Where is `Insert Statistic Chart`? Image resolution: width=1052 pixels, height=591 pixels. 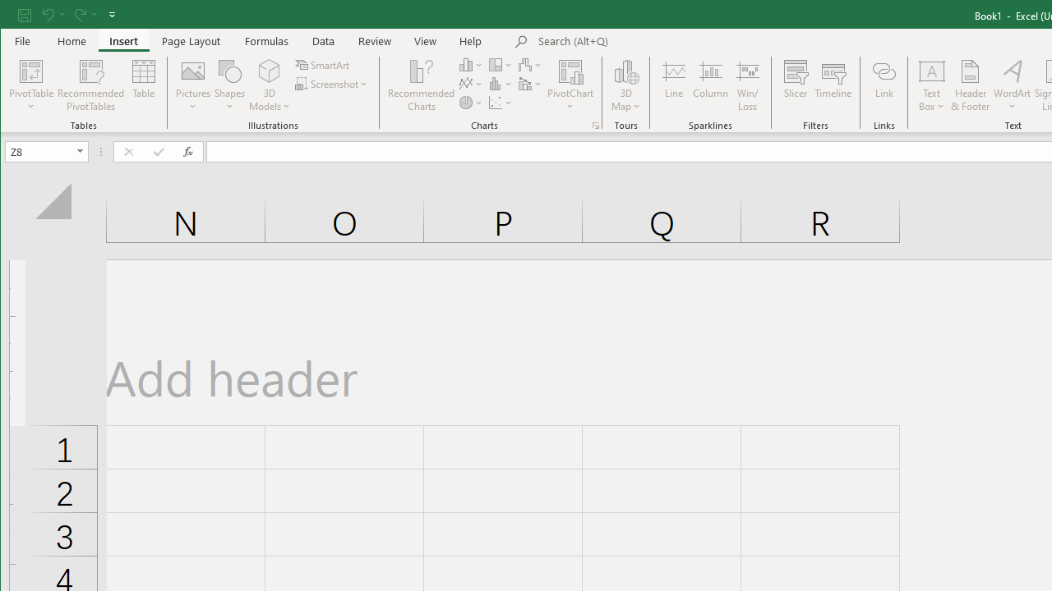 Insert Statistic Chart is located at coordinates (501, 84).